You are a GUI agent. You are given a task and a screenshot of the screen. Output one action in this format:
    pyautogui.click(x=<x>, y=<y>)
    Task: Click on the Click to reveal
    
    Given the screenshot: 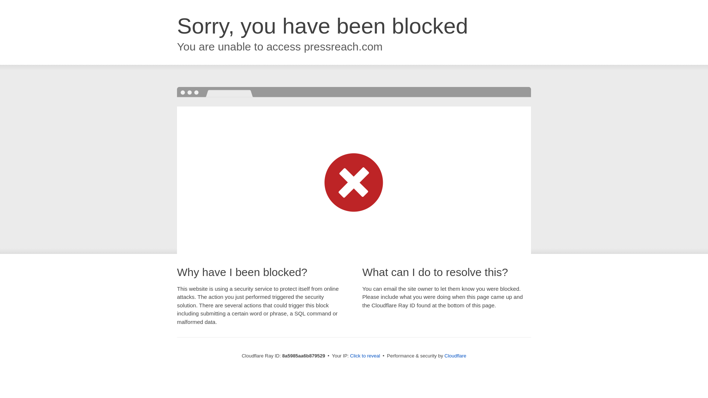 What is the action you would take?
    pyautogui.click(x=365, y=356)
    